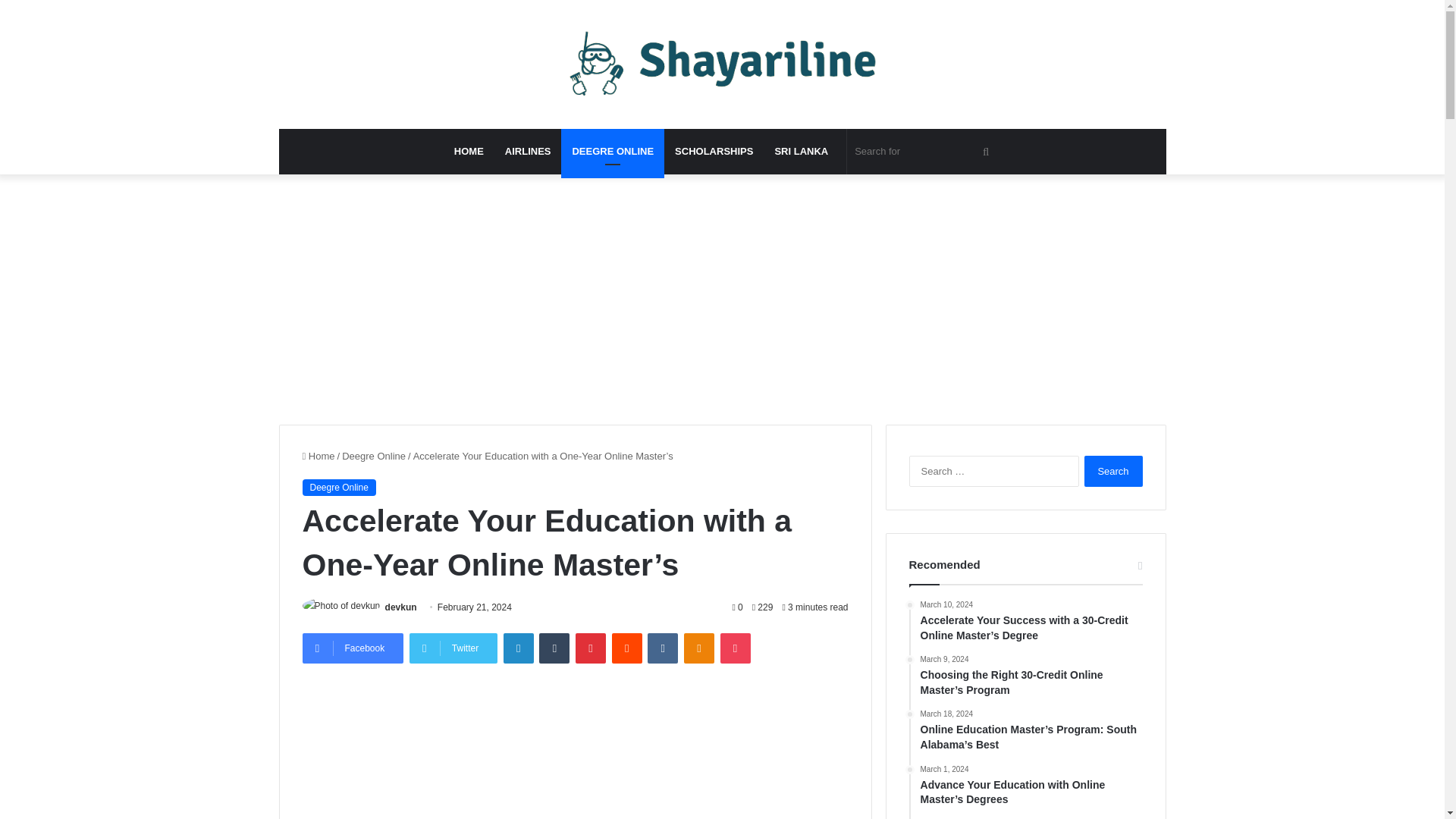 This screenshot has width=1456, height=819. I want to click on Odnoklassniki, so click(699, 648).